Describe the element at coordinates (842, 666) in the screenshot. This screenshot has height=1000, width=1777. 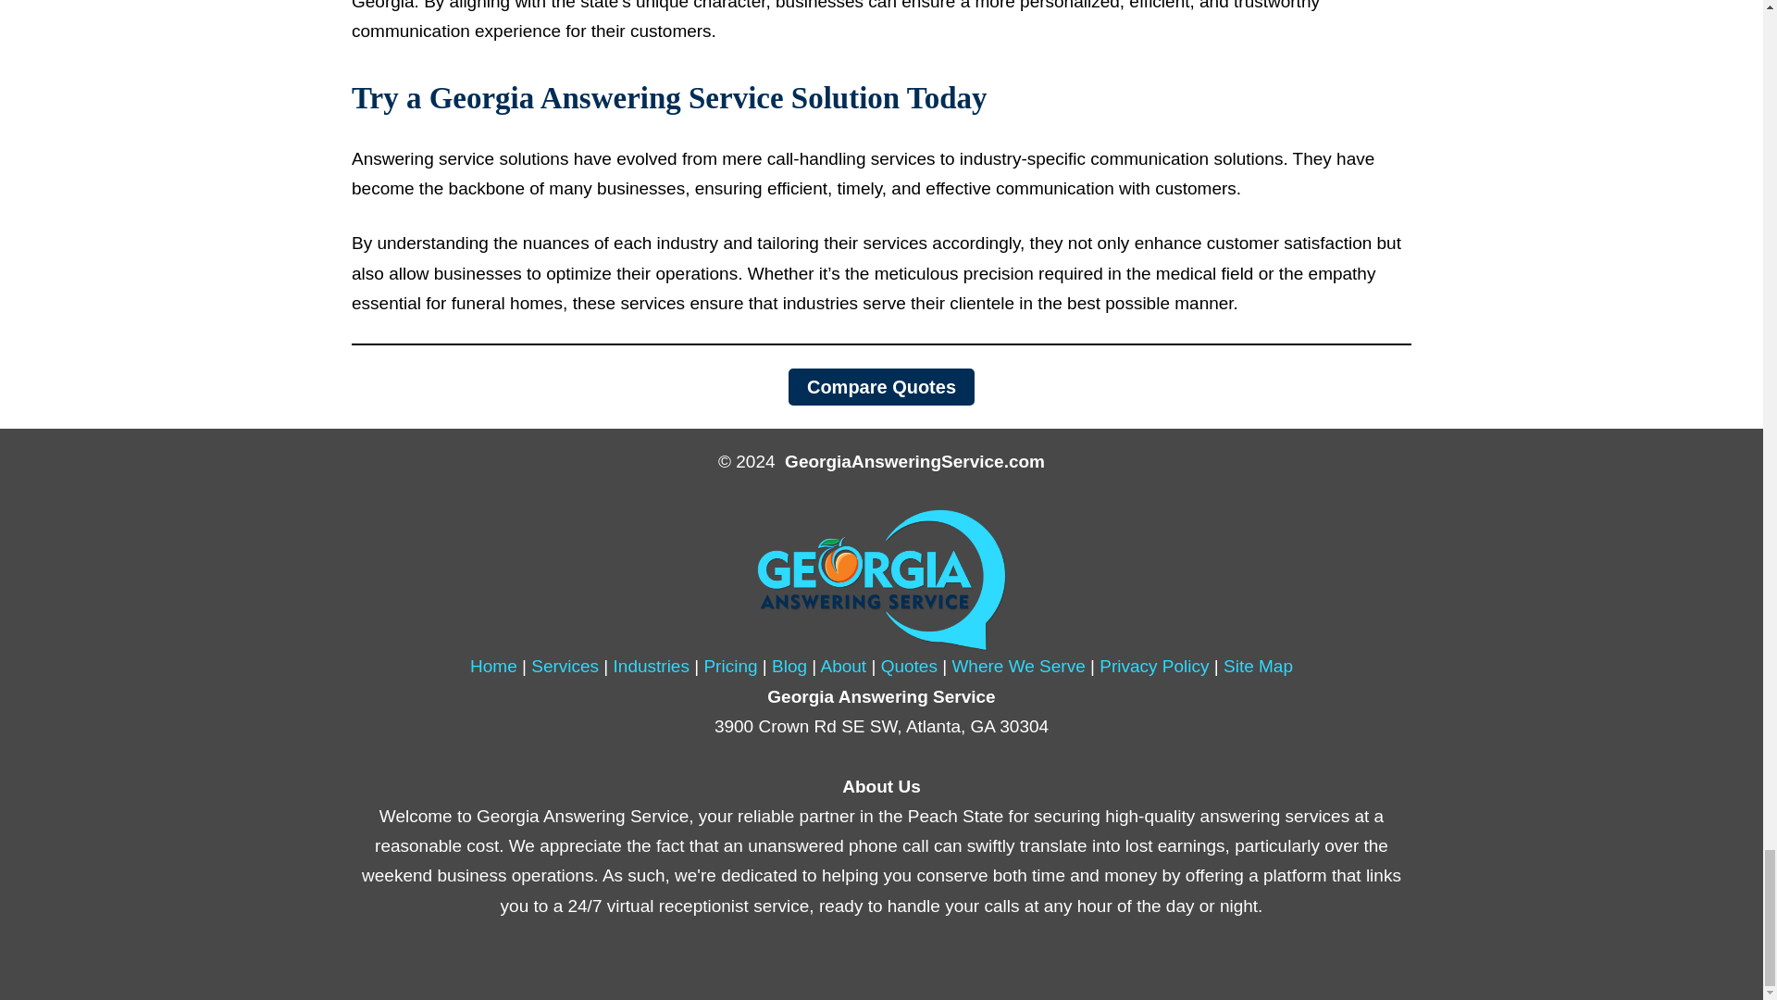
I see `About` at that location.